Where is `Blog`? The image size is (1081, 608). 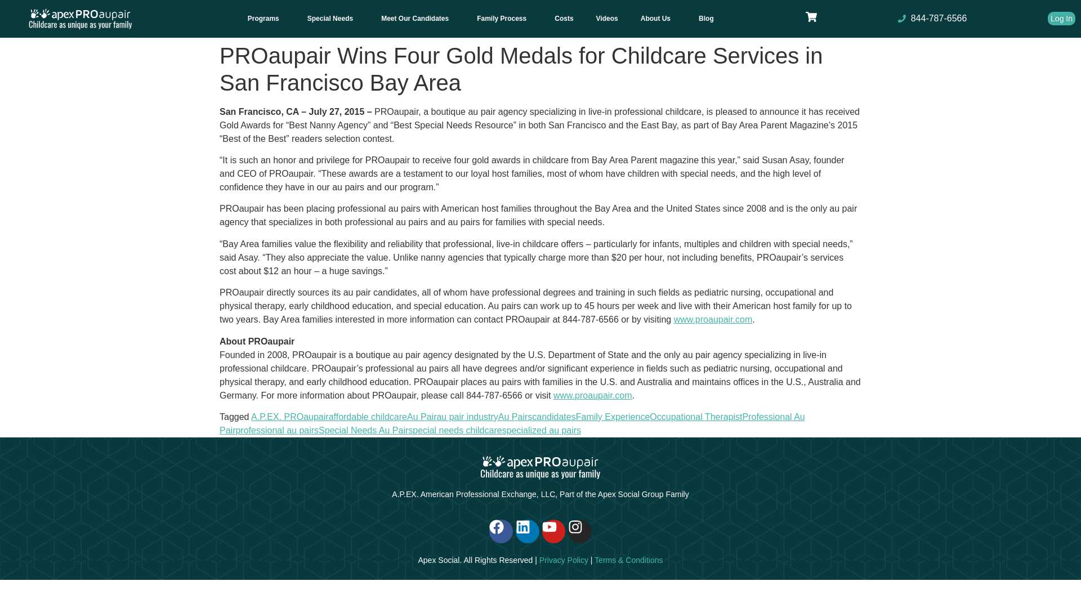
Blog is located at coordinates (706, 18).